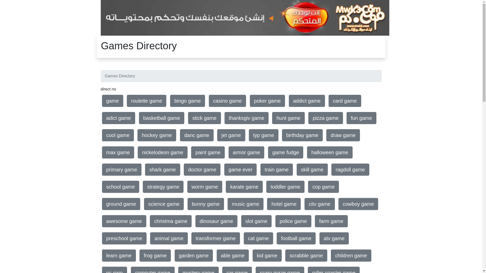  I want to click on toddler game, so click(286, 187).